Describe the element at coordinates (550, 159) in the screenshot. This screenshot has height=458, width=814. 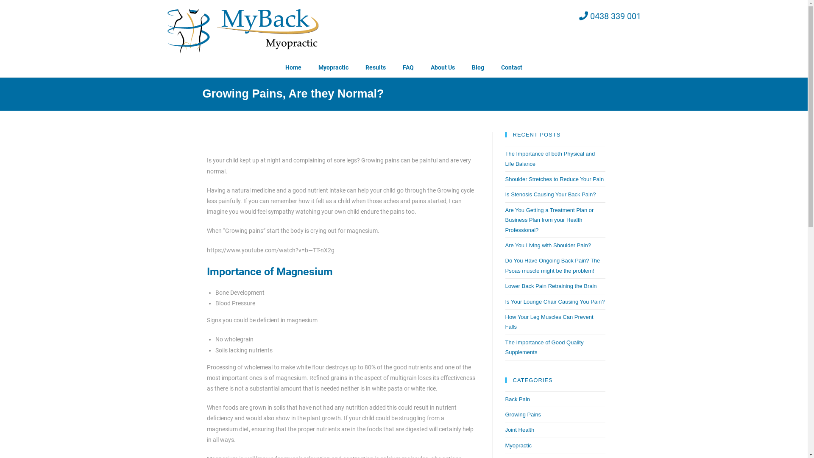
I see `The Importance of both Physical and Life Balance` at that location.